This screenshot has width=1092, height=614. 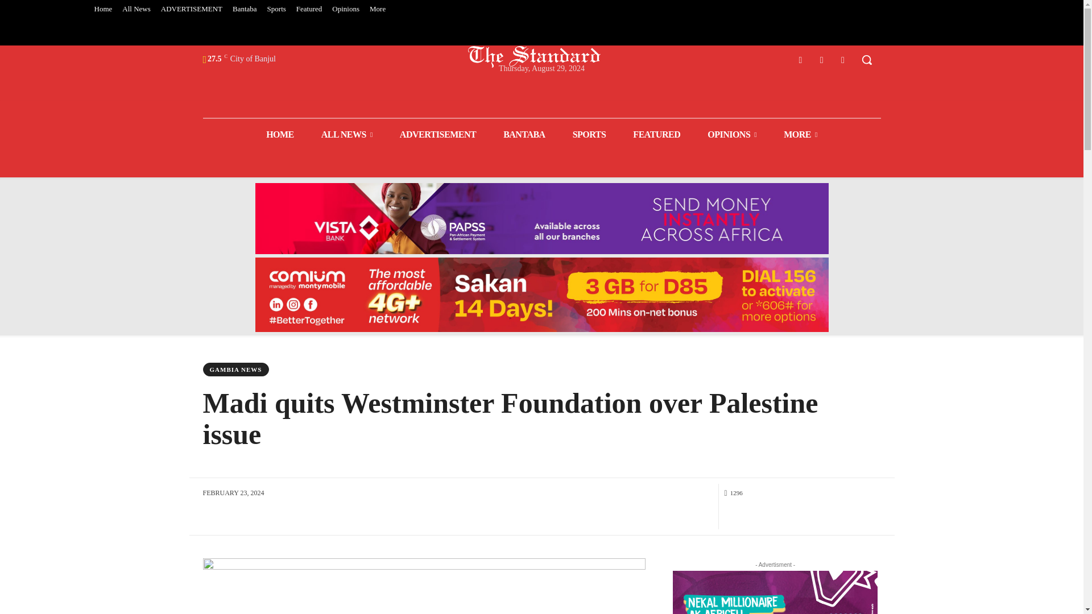 What do you see at coordinates (821, 59) in the screenshot?
I see `Twitter` at bounding box center [821, 59].